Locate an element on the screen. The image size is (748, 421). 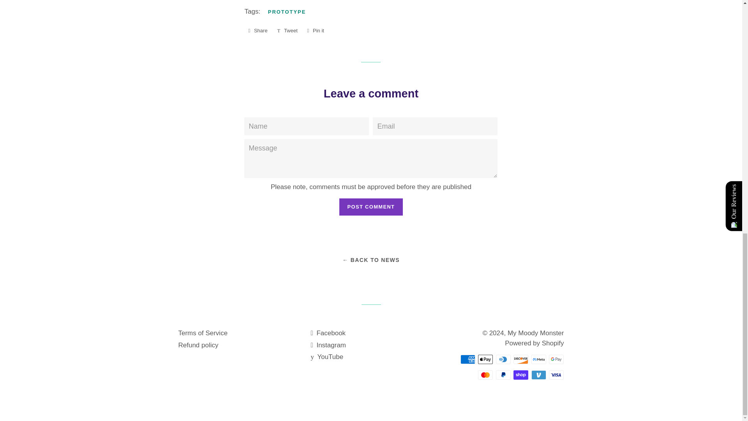
Visa is located at coordinates (556, 375).